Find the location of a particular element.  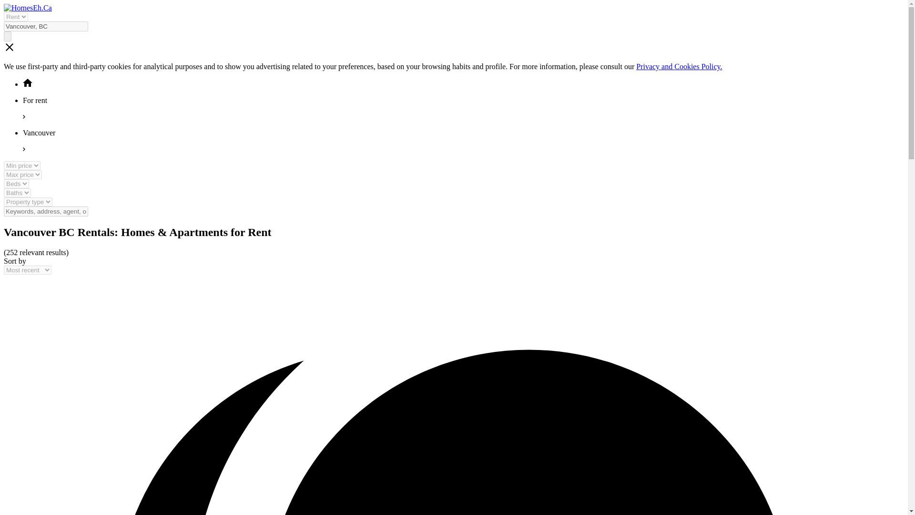

Vancouver, BC is located at coordinates (46, 26).